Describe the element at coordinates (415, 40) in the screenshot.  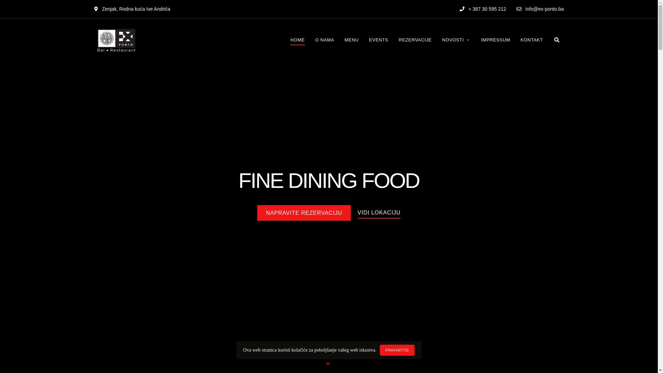
I see `REZERVACIJE` at that location.